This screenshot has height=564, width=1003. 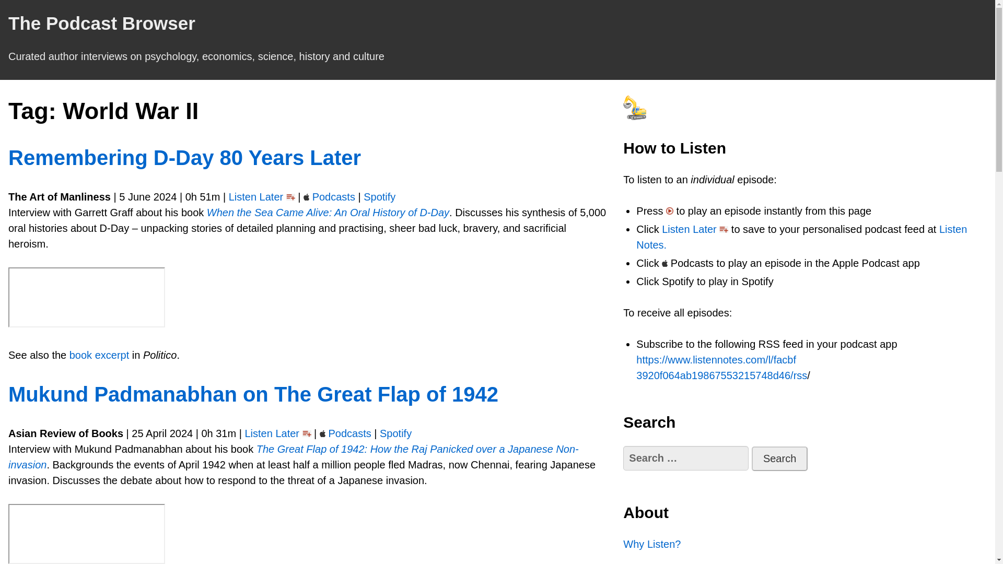 I want to click on Podcasts, so click(x=333, y=196).